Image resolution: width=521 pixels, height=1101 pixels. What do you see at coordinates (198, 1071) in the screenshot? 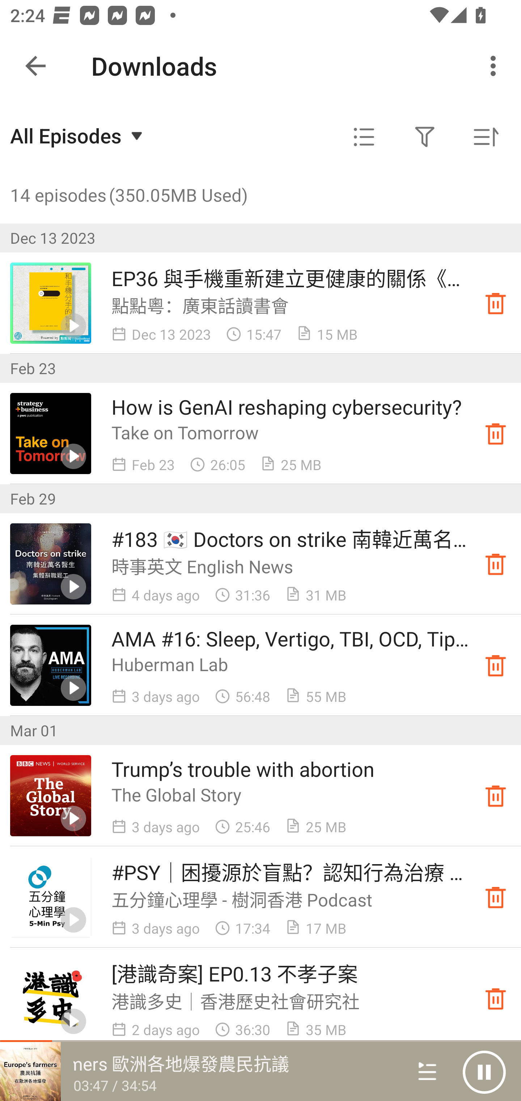
I see `#181 🧑‍🌾 Europe's farmers 歐洲各地爆發農民抗議 03:47 / 34:54` at bounding box center [198, 1071].